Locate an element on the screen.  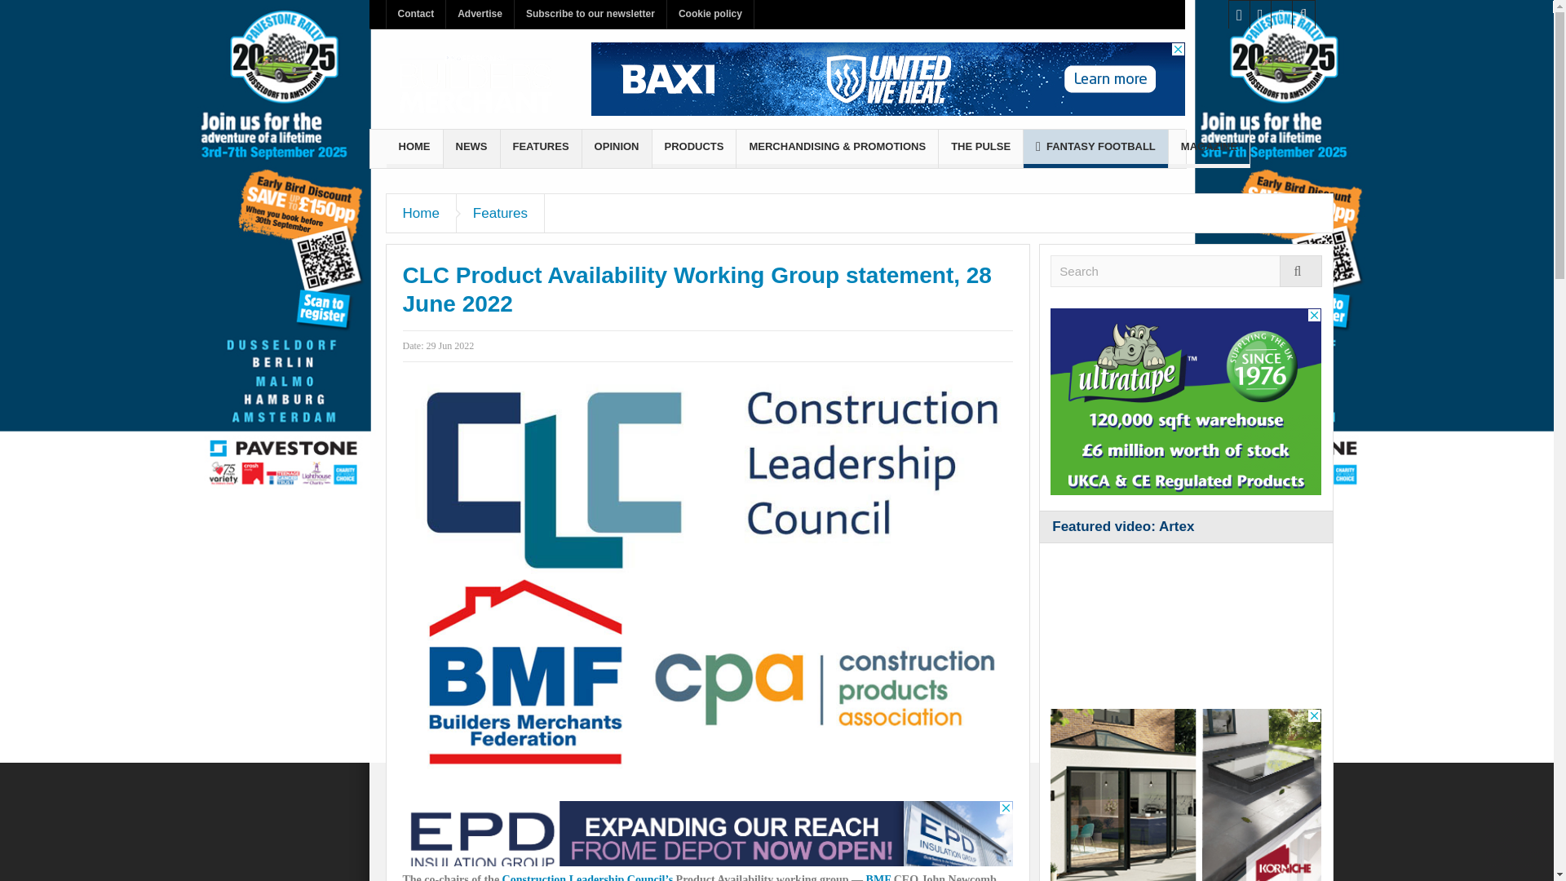
Features is located at coordinates (501, 213).